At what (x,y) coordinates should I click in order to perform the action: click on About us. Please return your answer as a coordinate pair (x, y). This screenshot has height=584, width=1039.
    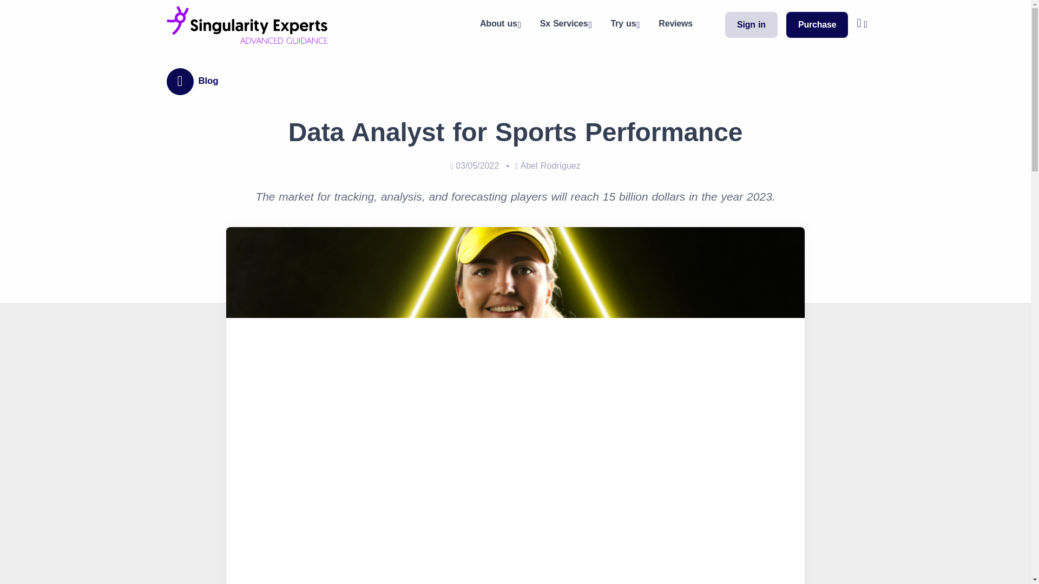
    Looking at the image, I should click on (499, 25).